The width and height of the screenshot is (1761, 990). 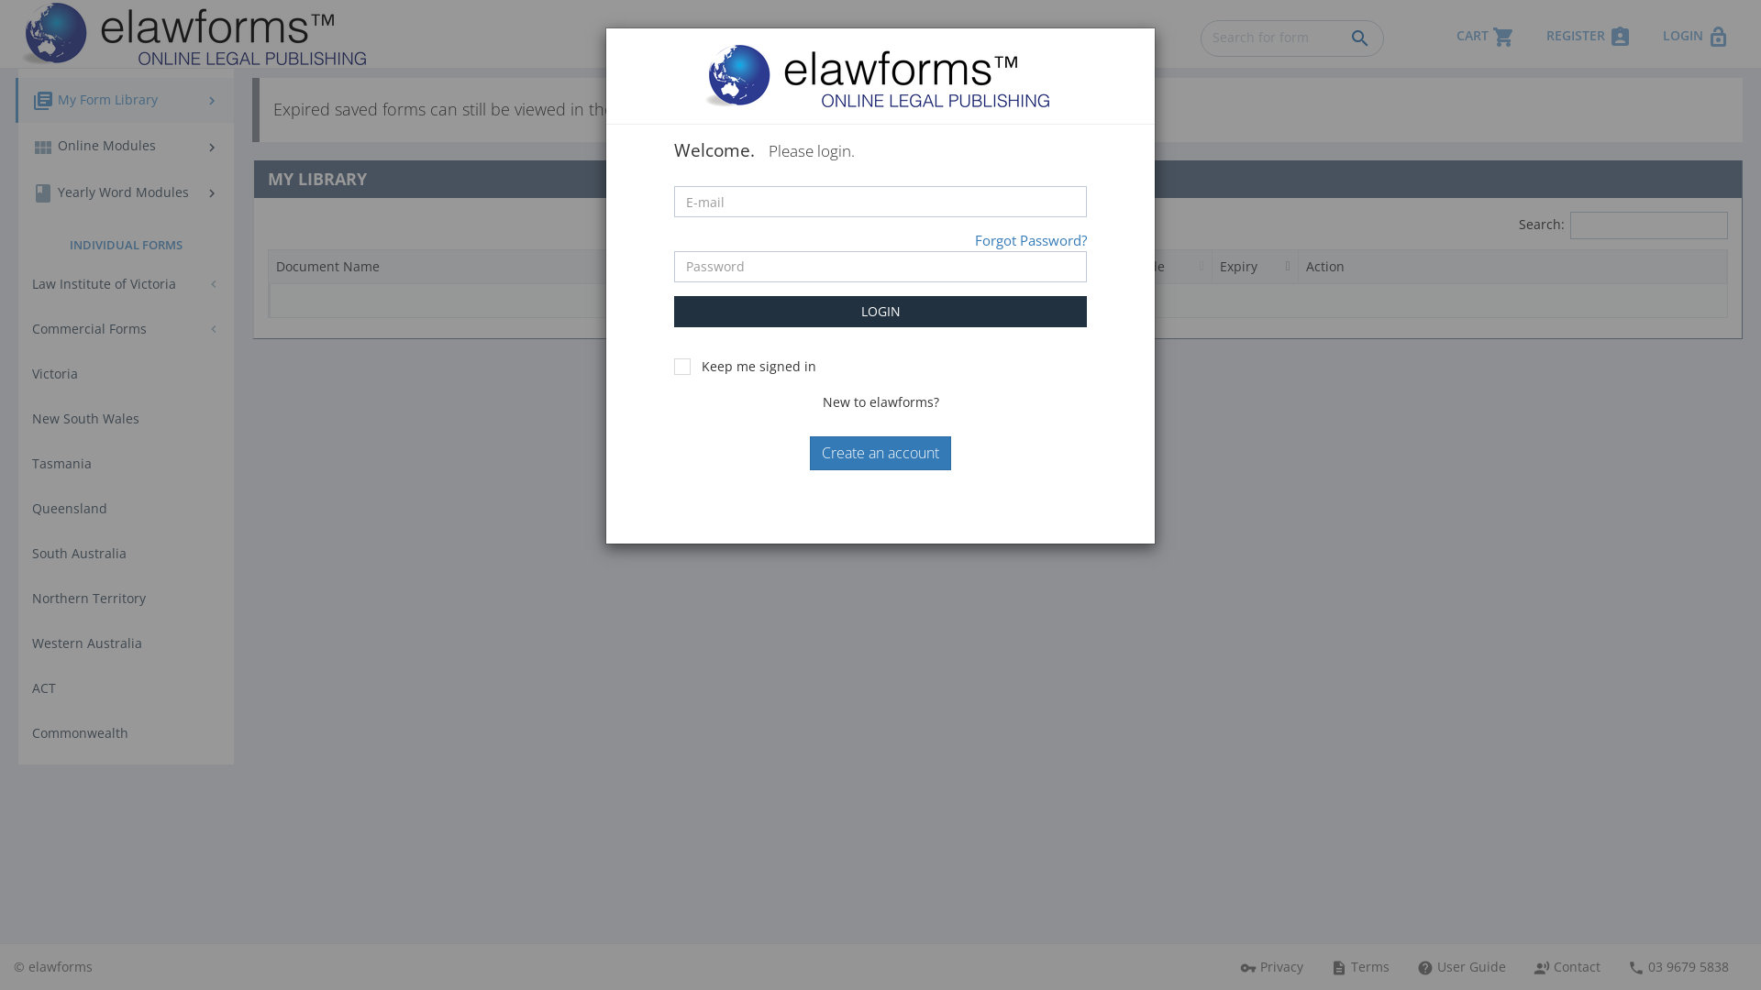 What do you see at coordinates (125, 101) in the screenshot?
I see `library_books
My Form Library
keyboard_arrow_right` at bounding box center [125, 101].